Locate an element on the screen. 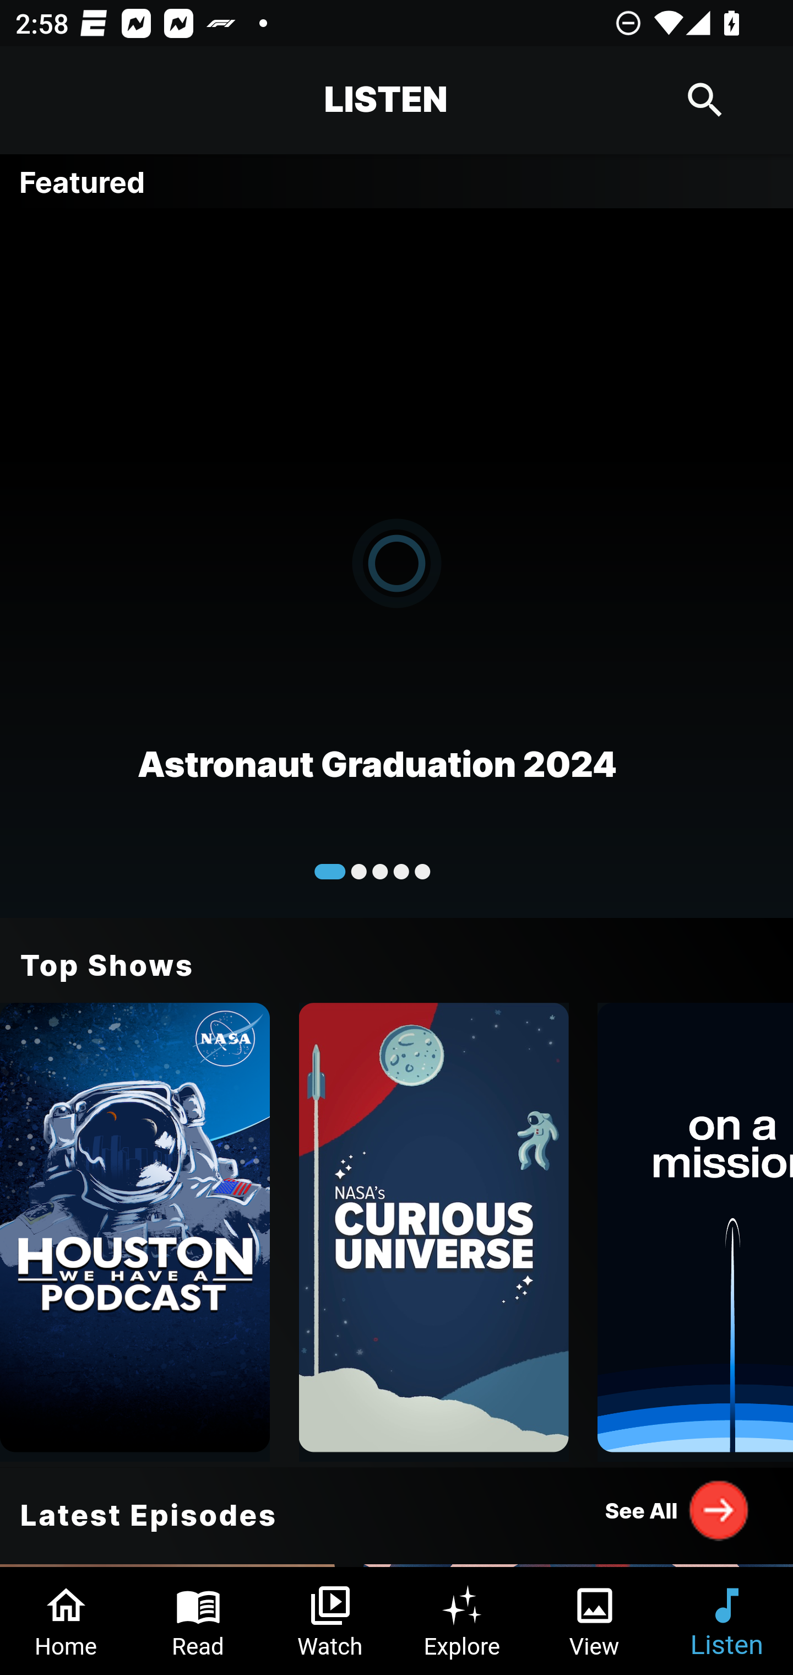  Explore
Tab 4 of 6 is located at coordinates (463, 1621).